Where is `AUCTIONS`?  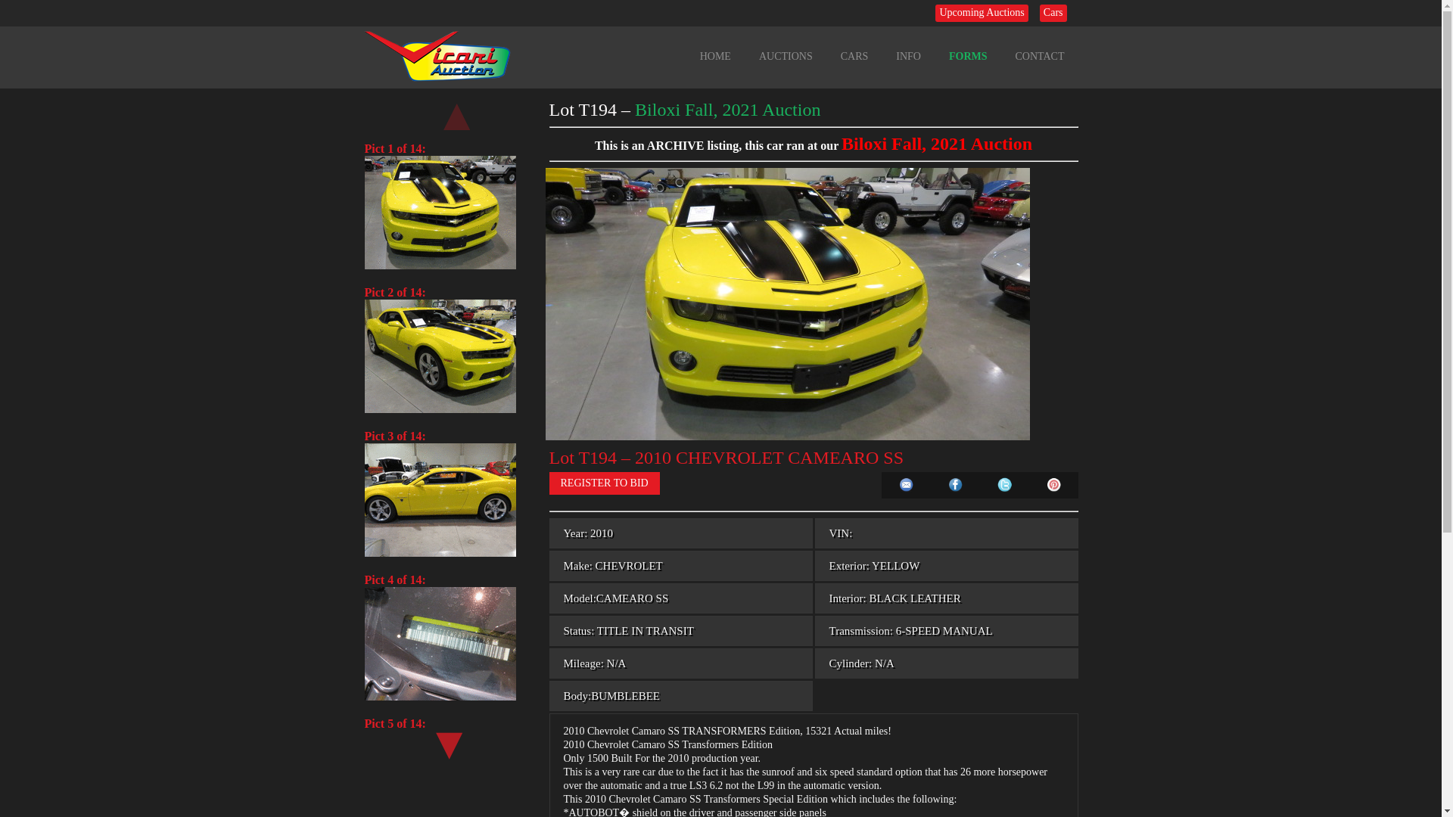 AUCTIONS is located at coordinates (786, 56).